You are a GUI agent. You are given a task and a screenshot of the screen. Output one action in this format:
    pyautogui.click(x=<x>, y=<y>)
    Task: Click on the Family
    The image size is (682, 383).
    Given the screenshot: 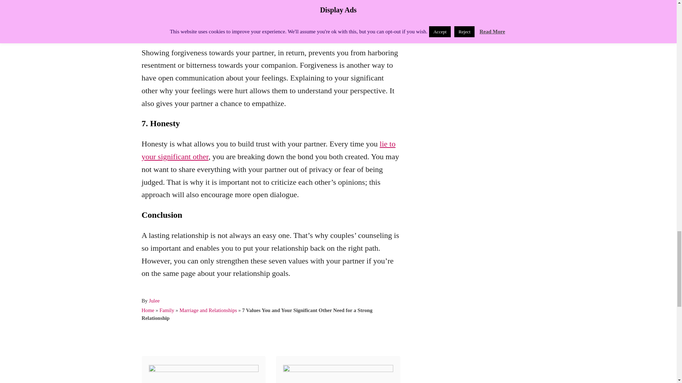 What is the action you would take?
    pyautogui.click(x=167, y=310)
    